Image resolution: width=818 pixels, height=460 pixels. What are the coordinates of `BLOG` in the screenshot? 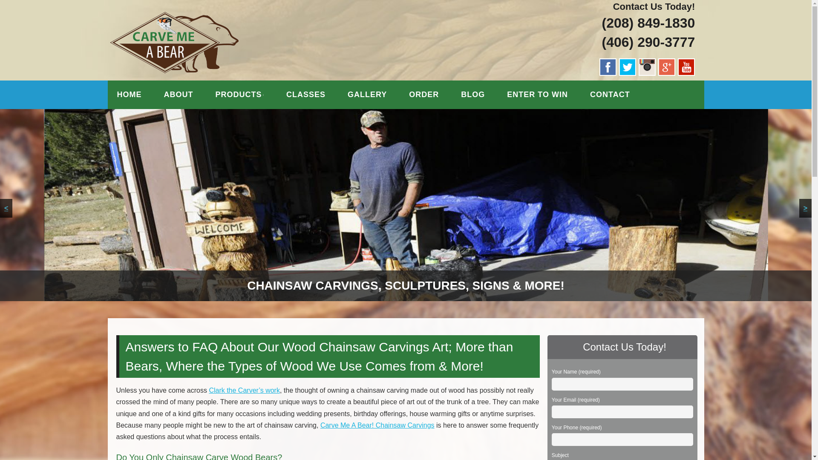 It's located at (473, 95).